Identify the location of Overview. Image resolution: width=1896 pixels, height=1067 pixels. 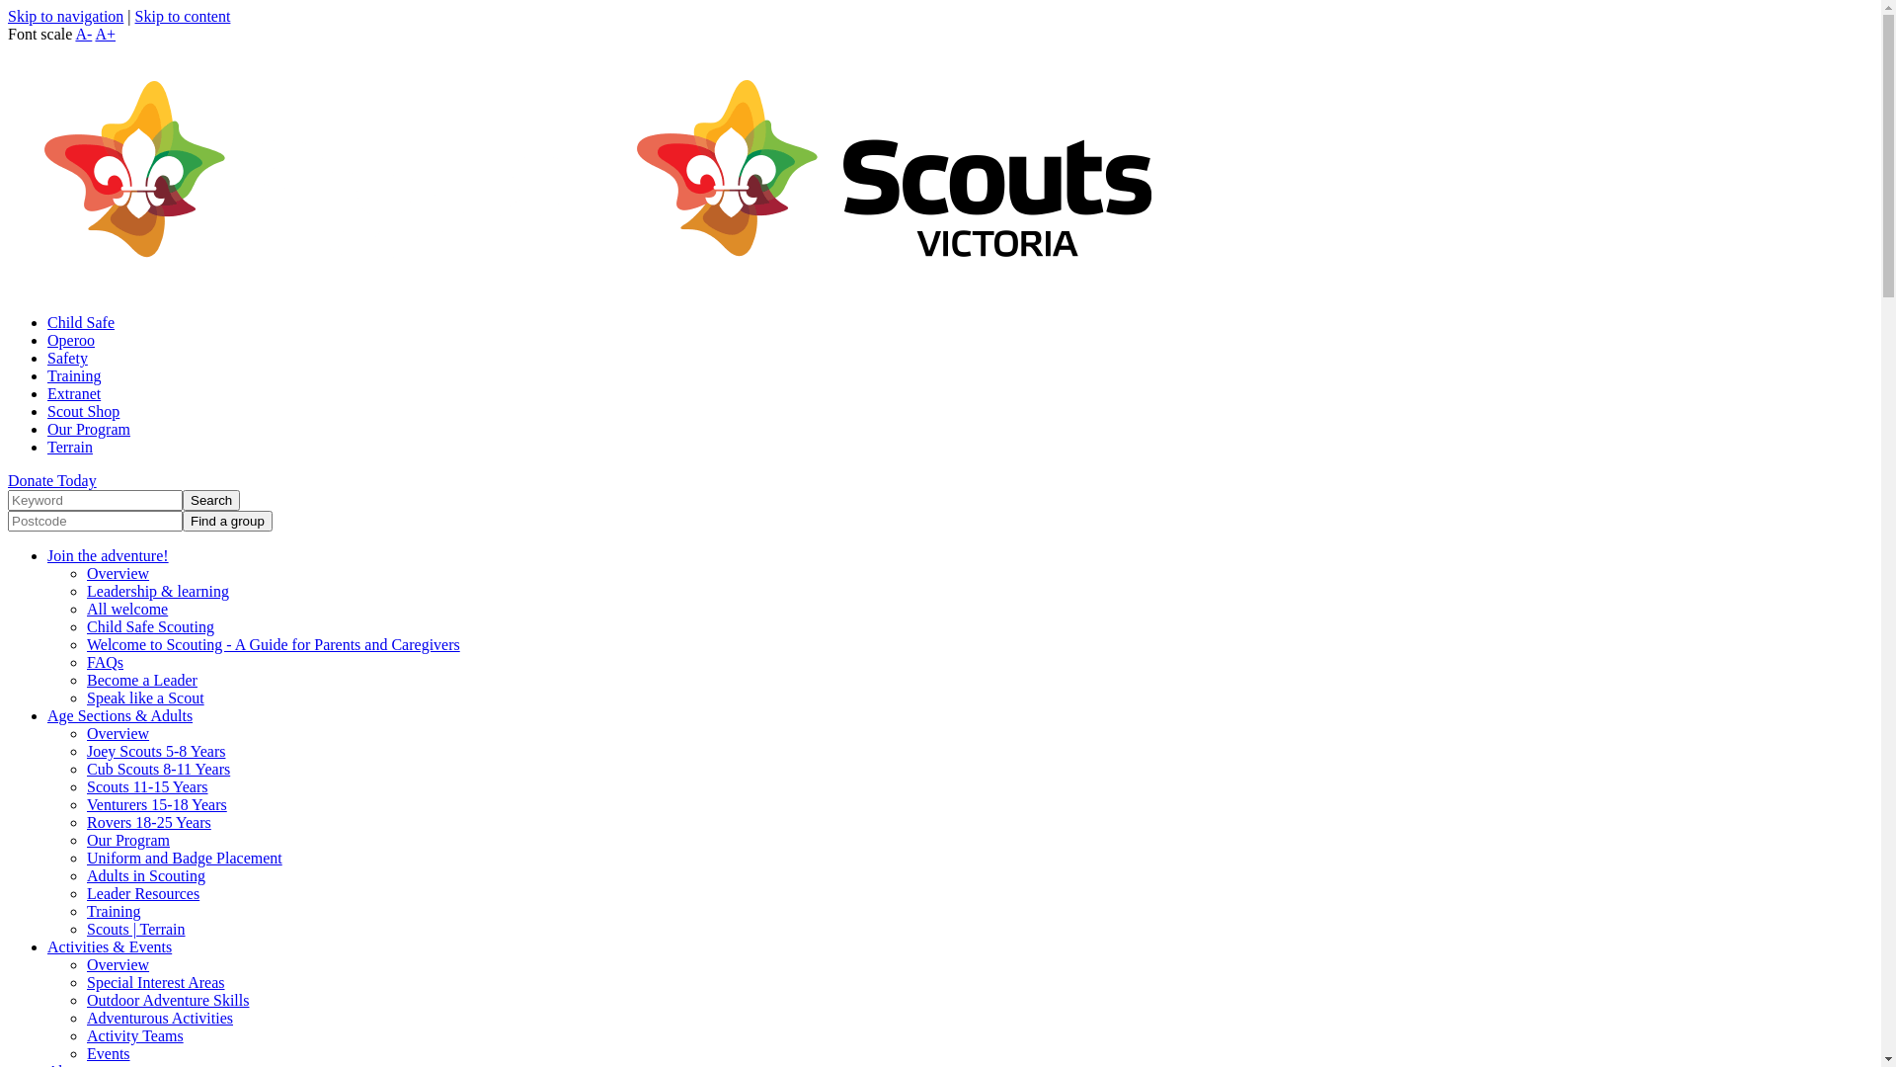
(118, 573).